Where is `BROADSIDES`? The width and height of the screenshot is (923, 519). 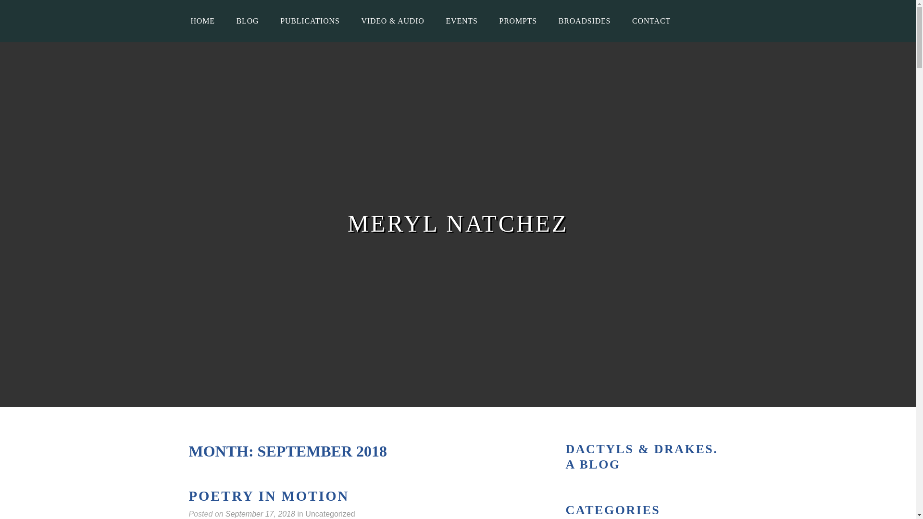 BROADSIDES is located at coordinates (585, 21).